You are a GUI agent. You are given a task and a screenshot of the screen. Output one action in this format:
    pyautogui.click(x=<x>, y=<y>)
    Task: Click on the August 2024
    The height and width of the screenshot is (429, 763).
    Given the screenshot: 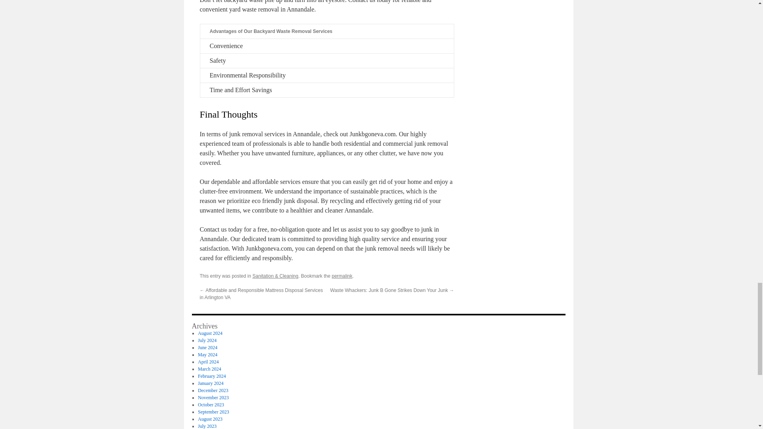 What is the action you would take?
    pyautogui.click(x=210, y=333)
    